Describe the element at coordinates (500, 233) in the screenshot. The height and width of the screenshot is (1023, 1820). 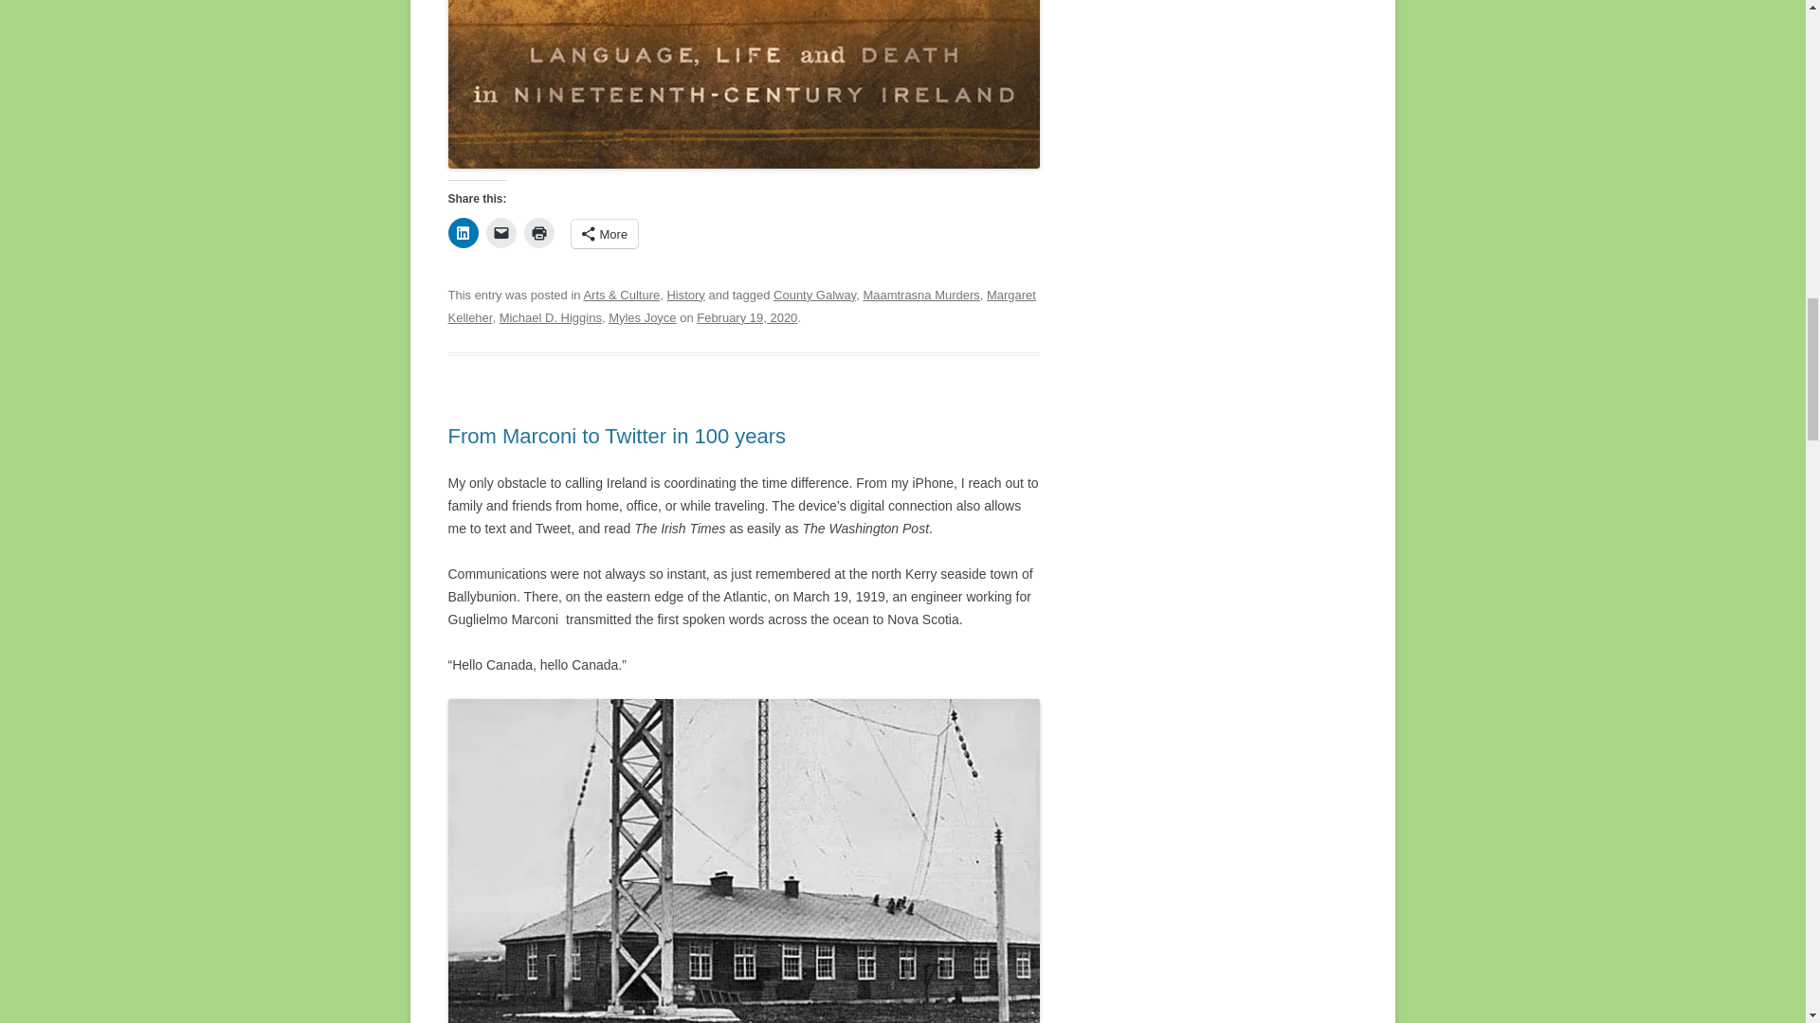
I see `Click to email a link to a friend` at that location.